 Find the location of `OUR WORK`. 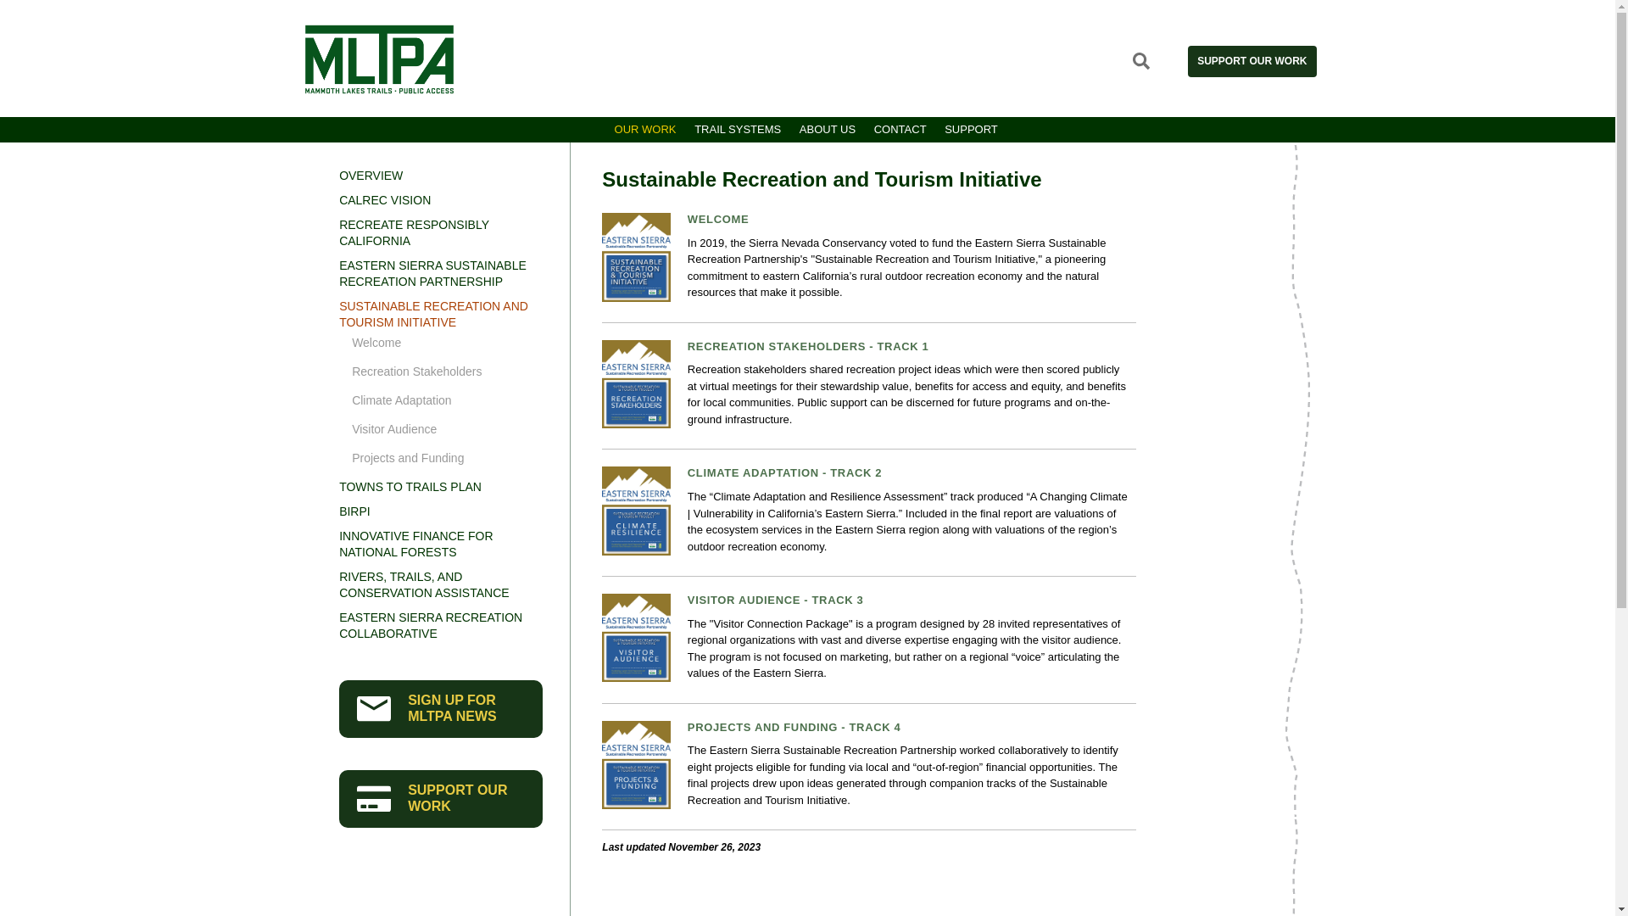

OUR WORK is located at coordinates (645, 127).